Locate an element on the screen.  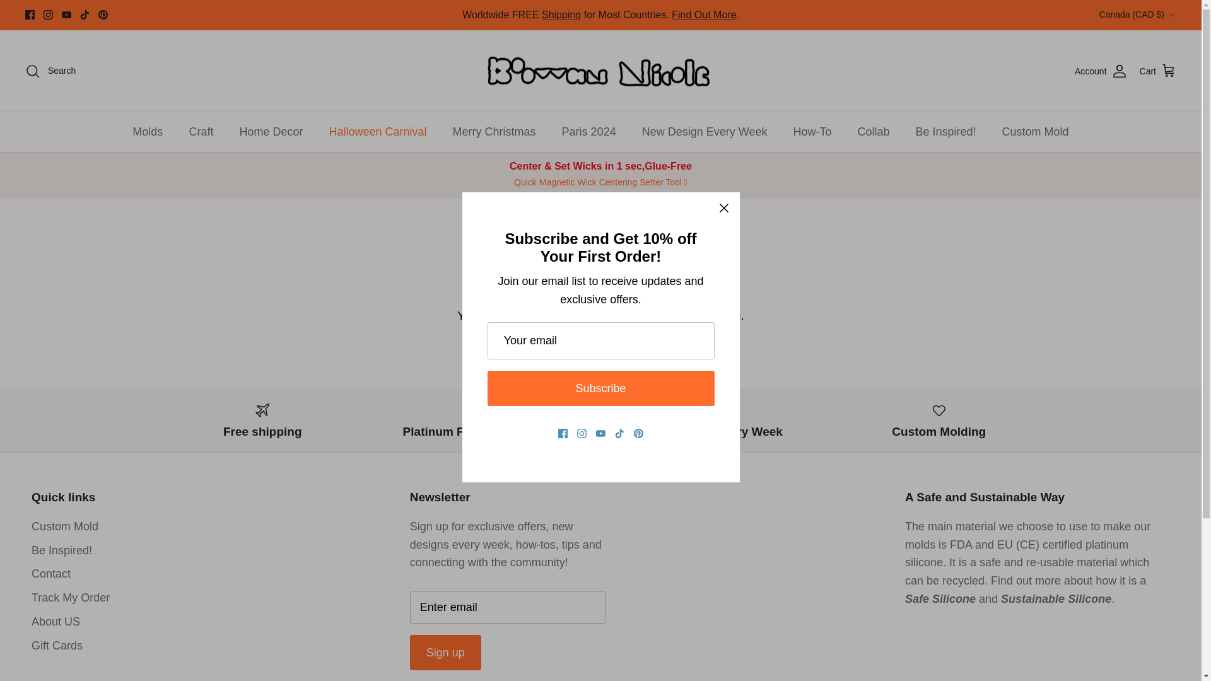
Is Silicone Sustainable? is located at coordinates (1056, 599).